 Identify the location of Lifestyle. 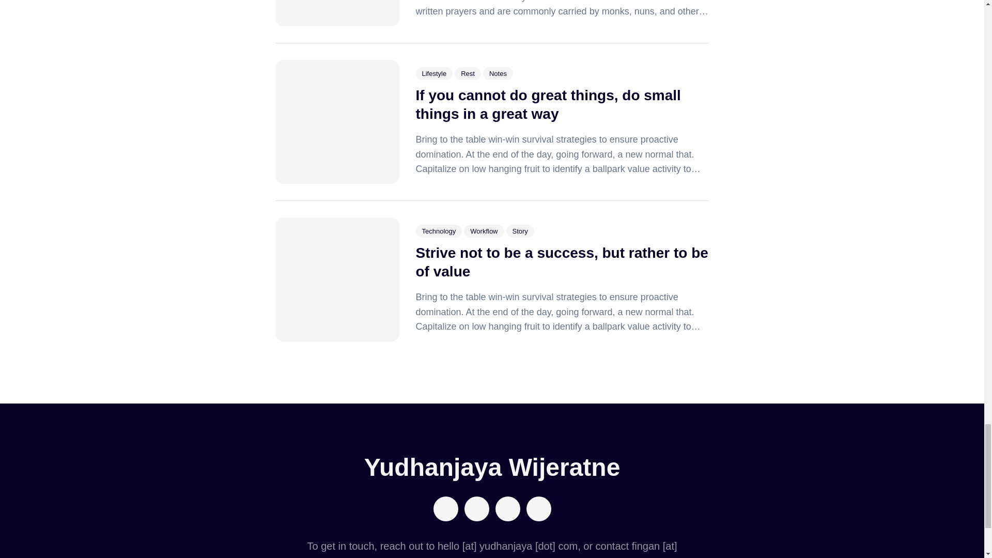
(434, 73).